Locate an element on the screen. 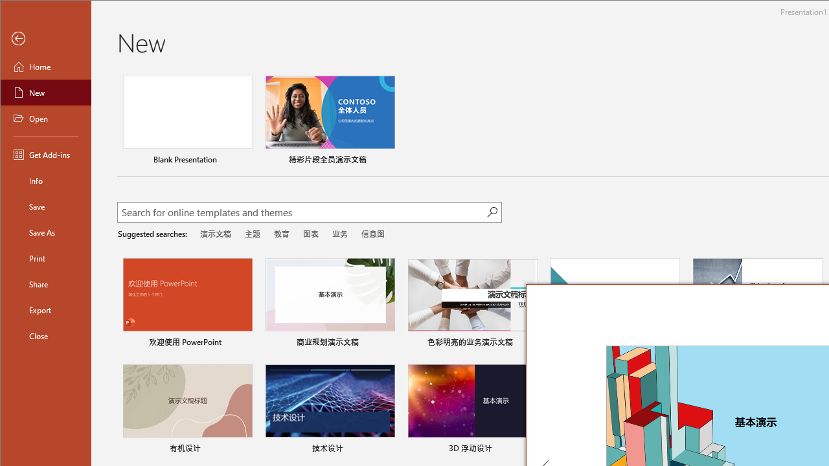 The width and height of the screenshot is (829, 466). Pin to list is located at coordinates (386, 450).